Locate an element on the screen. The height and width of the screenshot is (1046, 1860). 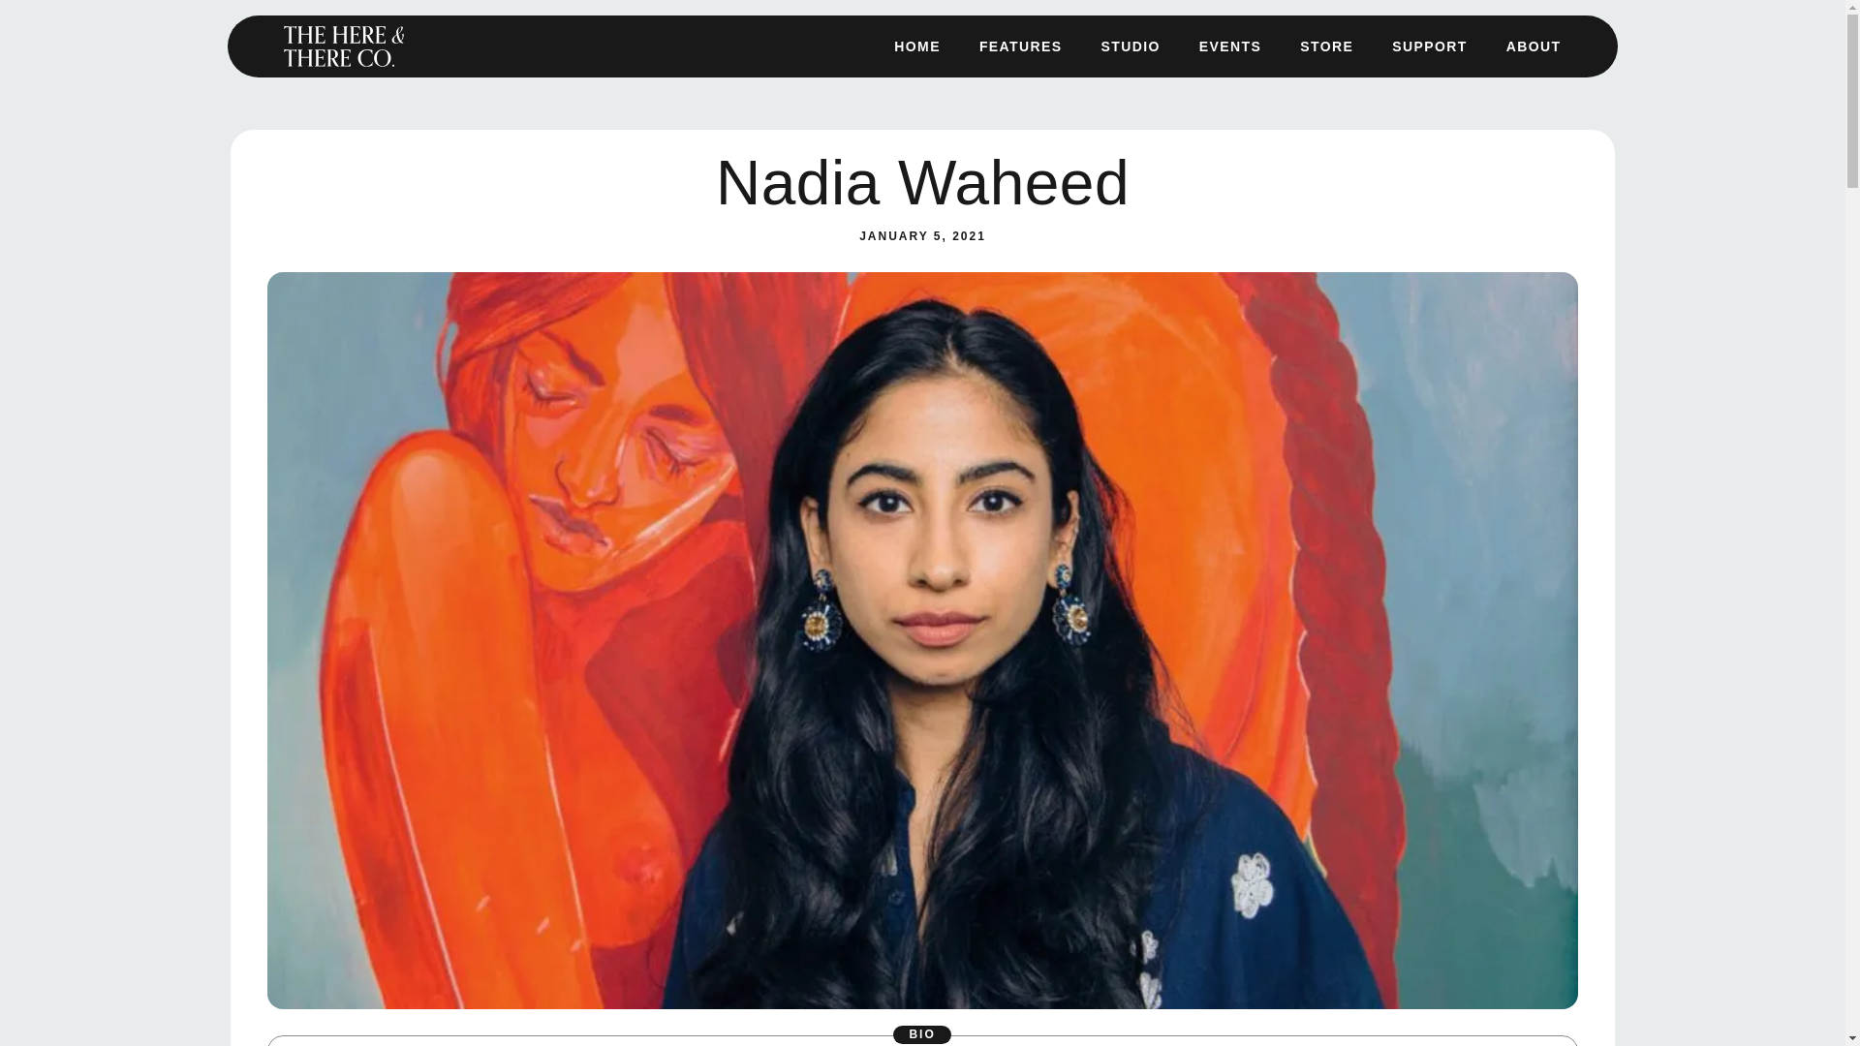
ABOUT is located at coordinates (1534, 14).